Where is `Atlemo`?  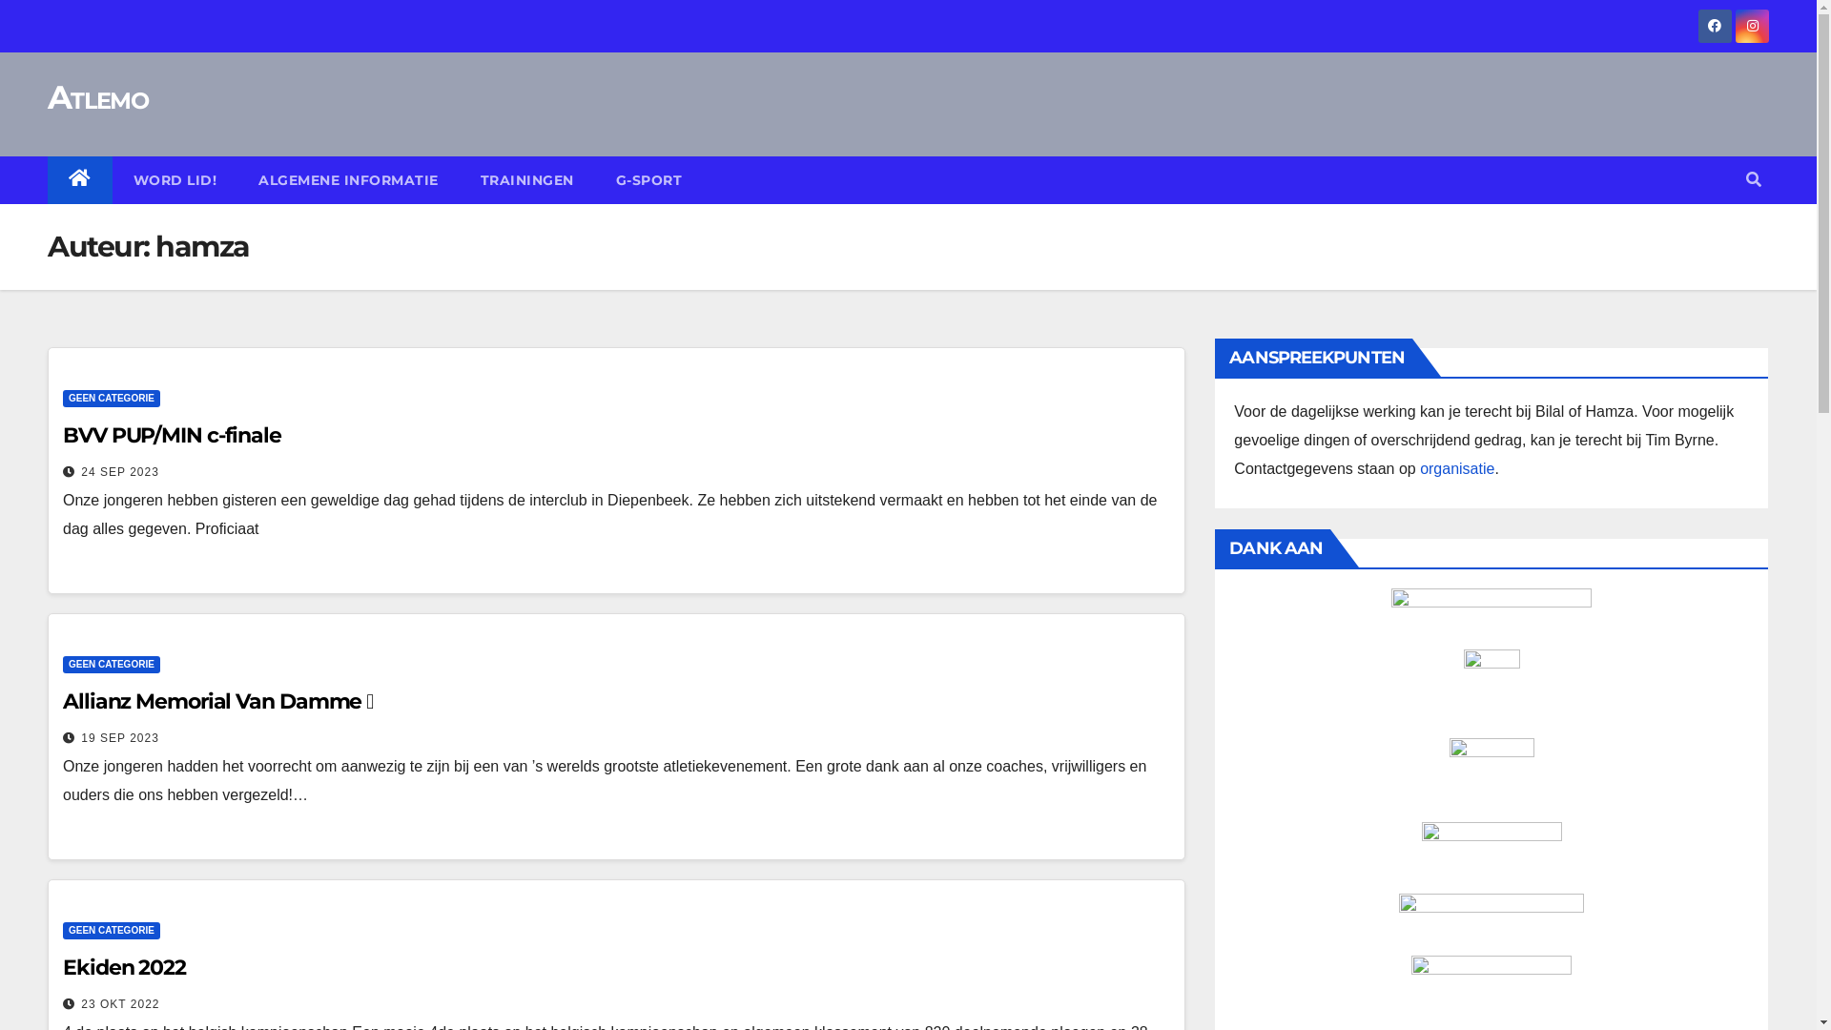 Atlemo is located at coordinates (97, 97).